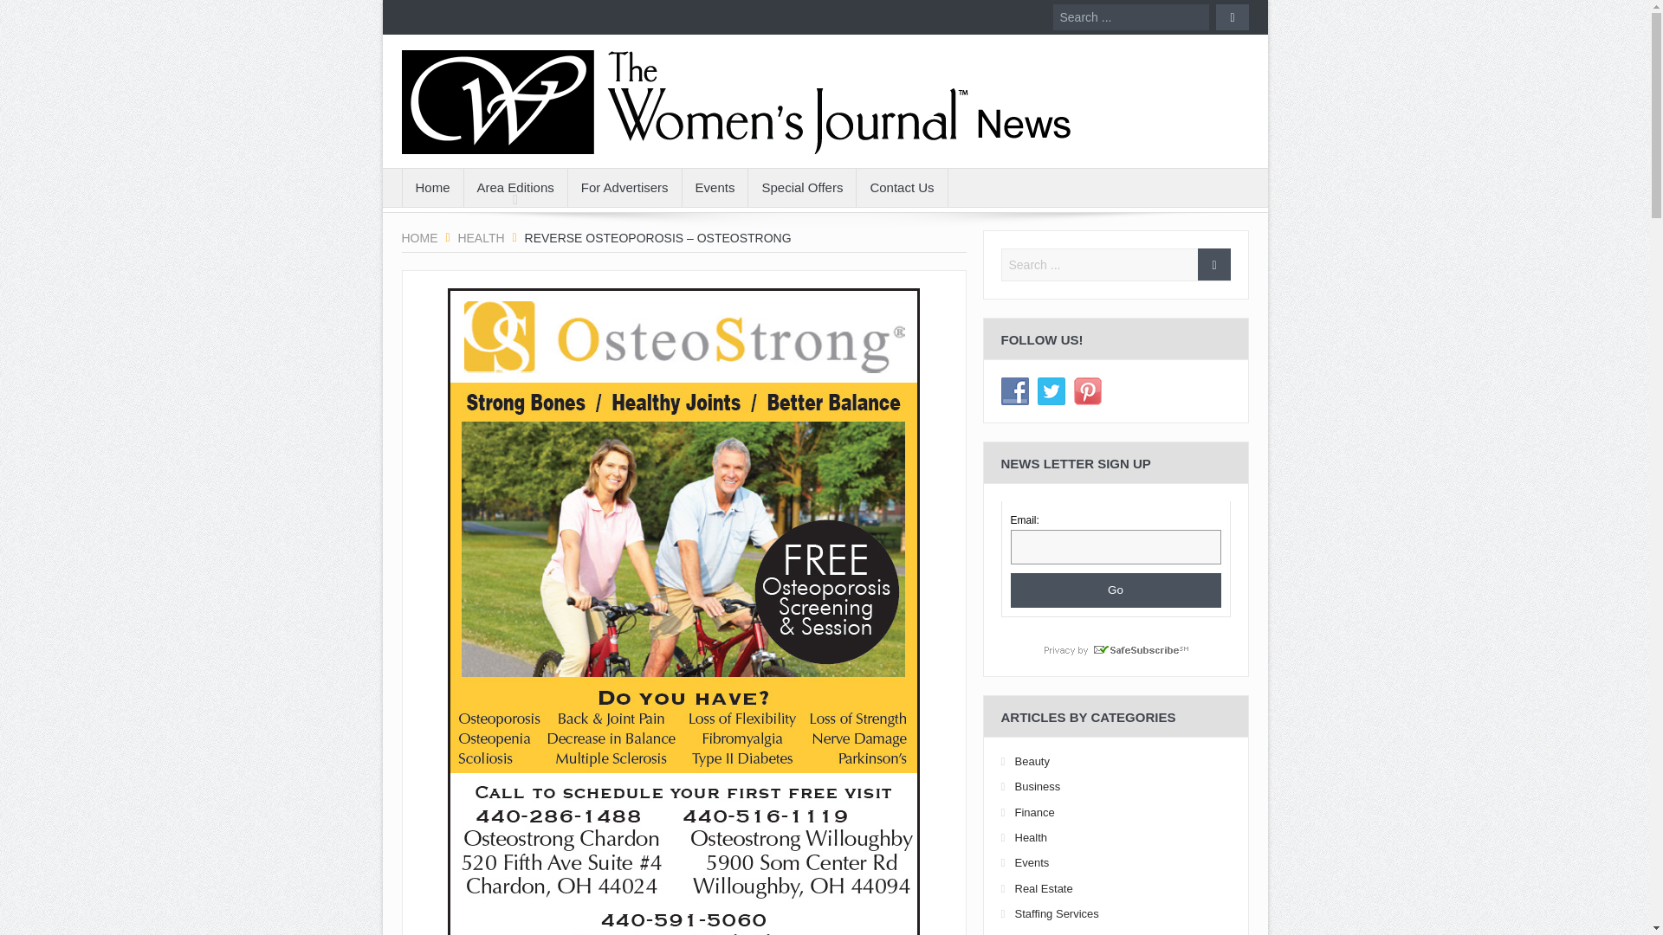 The image size is (1663, 935). What do you see at coordinates (715, 187) in the screenshot?
I see `Events` at bounding box center [715, 187].